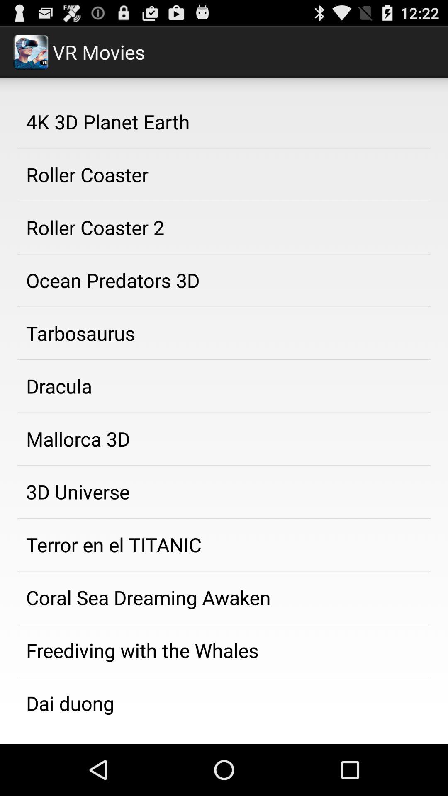 The image size is (448, 796). Describe the element at coordinates (224, 386) in the screenshot. I see `click the icon above mallorca 3d` at that location.